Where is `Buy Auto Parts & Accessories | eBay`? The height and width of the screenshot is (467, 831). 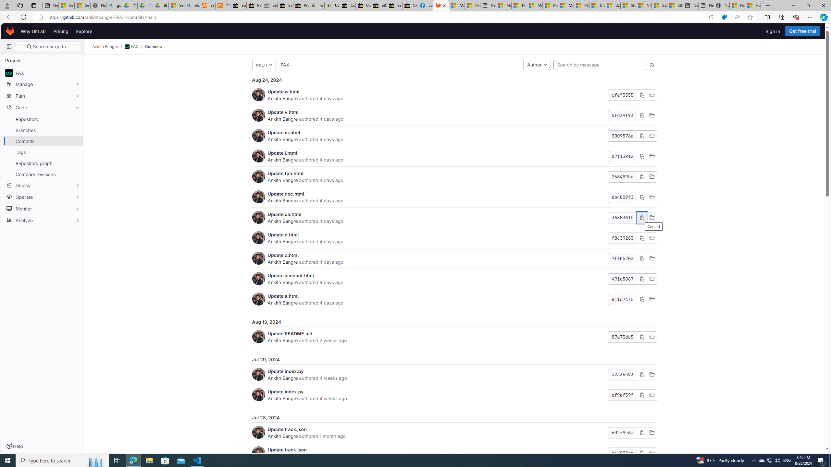 Buy Auto Parts & Accessories | eBay is located at coordinates (239, 6).